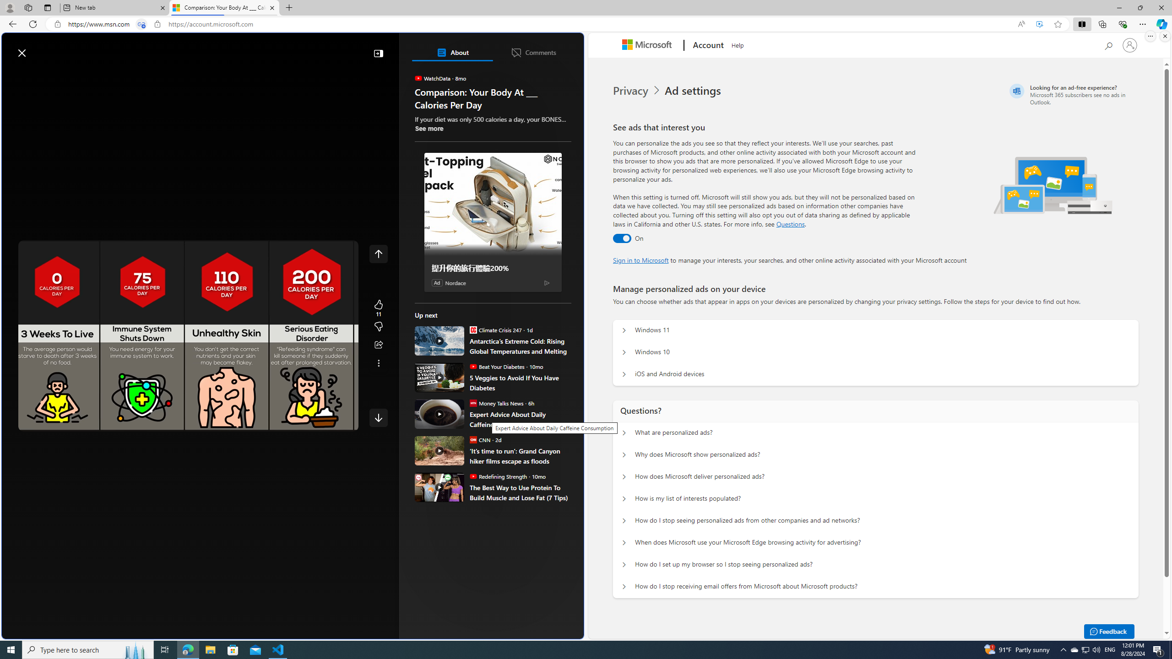 This screenshot has width=1172, height=659. What do you see at coordinates (539, 24) in the screenshot?
I see `Address and search bar` at bounding box center [539, 24].